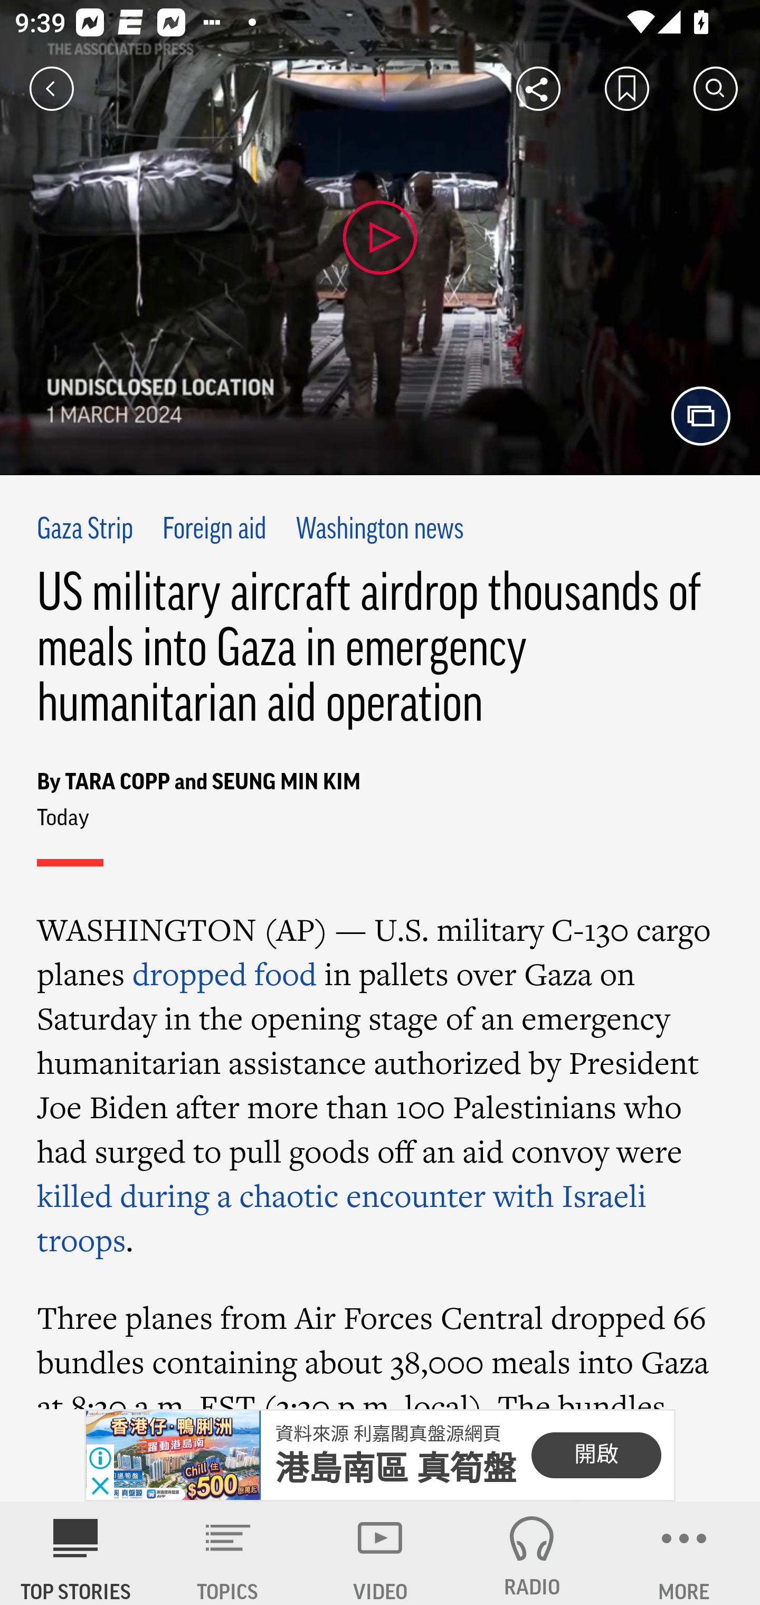 This screenshot has width=760, height=1605. I want to click on Foreign aid, so click(213, 530).